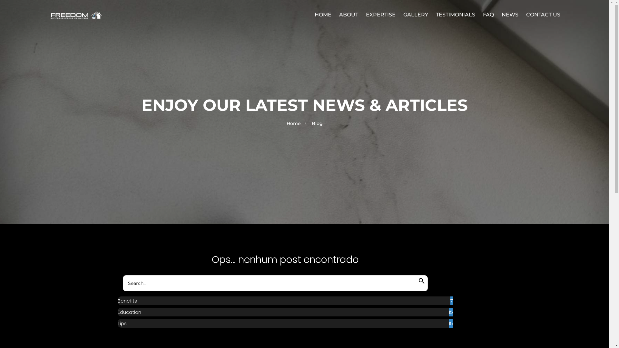 Image resolution: width=619 pixels, height=348 pixels. Describe the element at coordinates (381, 15) in the screenshot. I see `EXPERTISE` at that location.